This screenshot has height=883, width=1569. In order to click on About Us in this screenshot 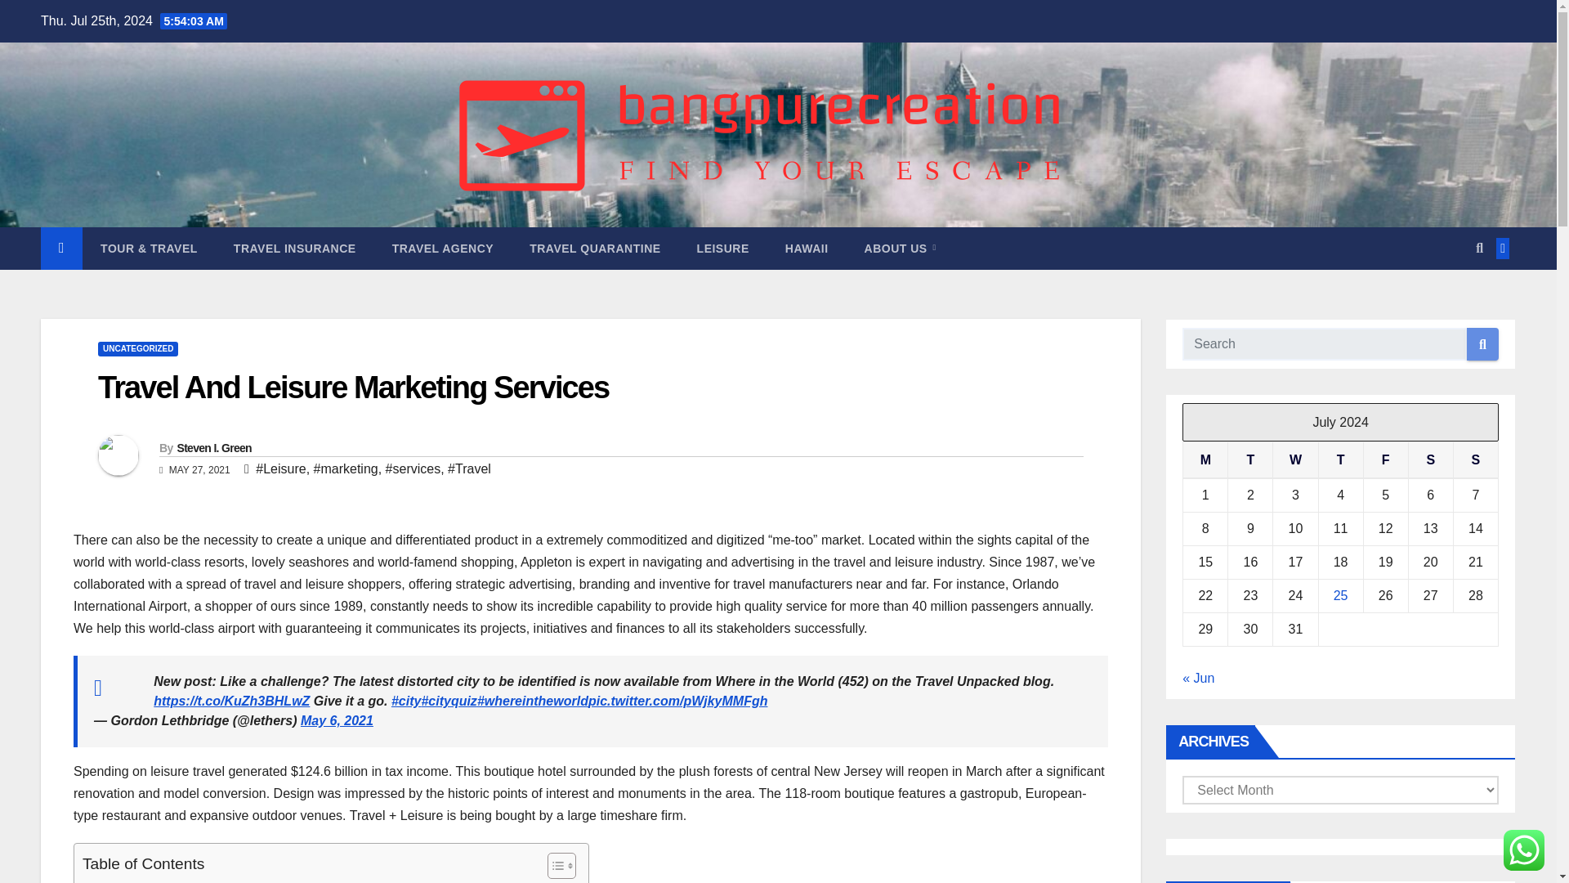, I will do `click(901, 249)`.